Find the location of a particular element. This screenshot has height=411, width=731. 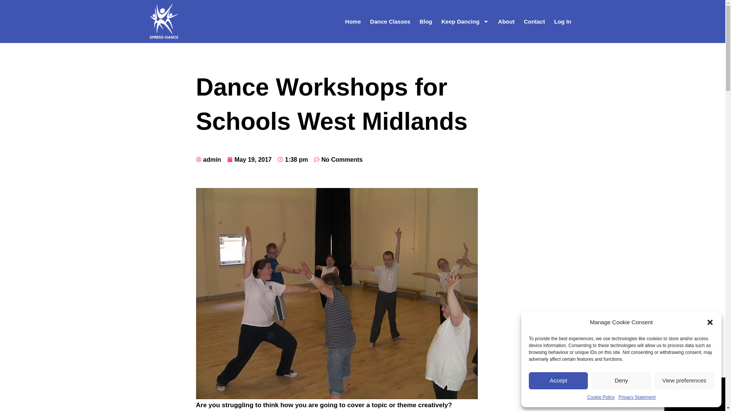

Log In is located at coordinates (563, 21).